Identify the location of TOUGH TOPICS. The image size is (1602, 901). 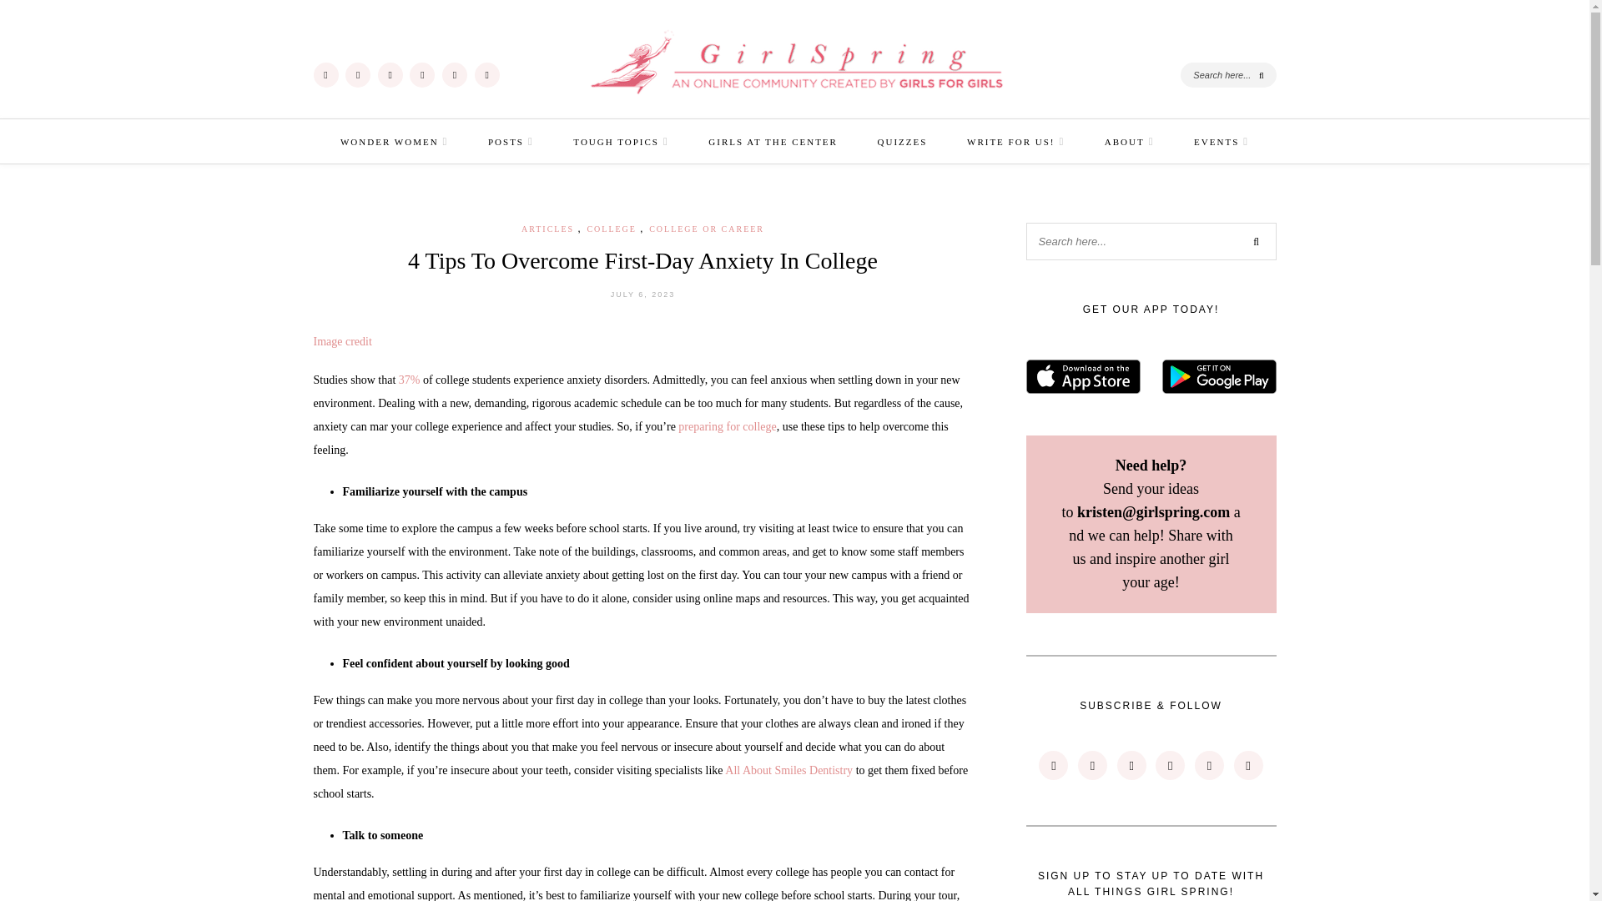
(621, 141).